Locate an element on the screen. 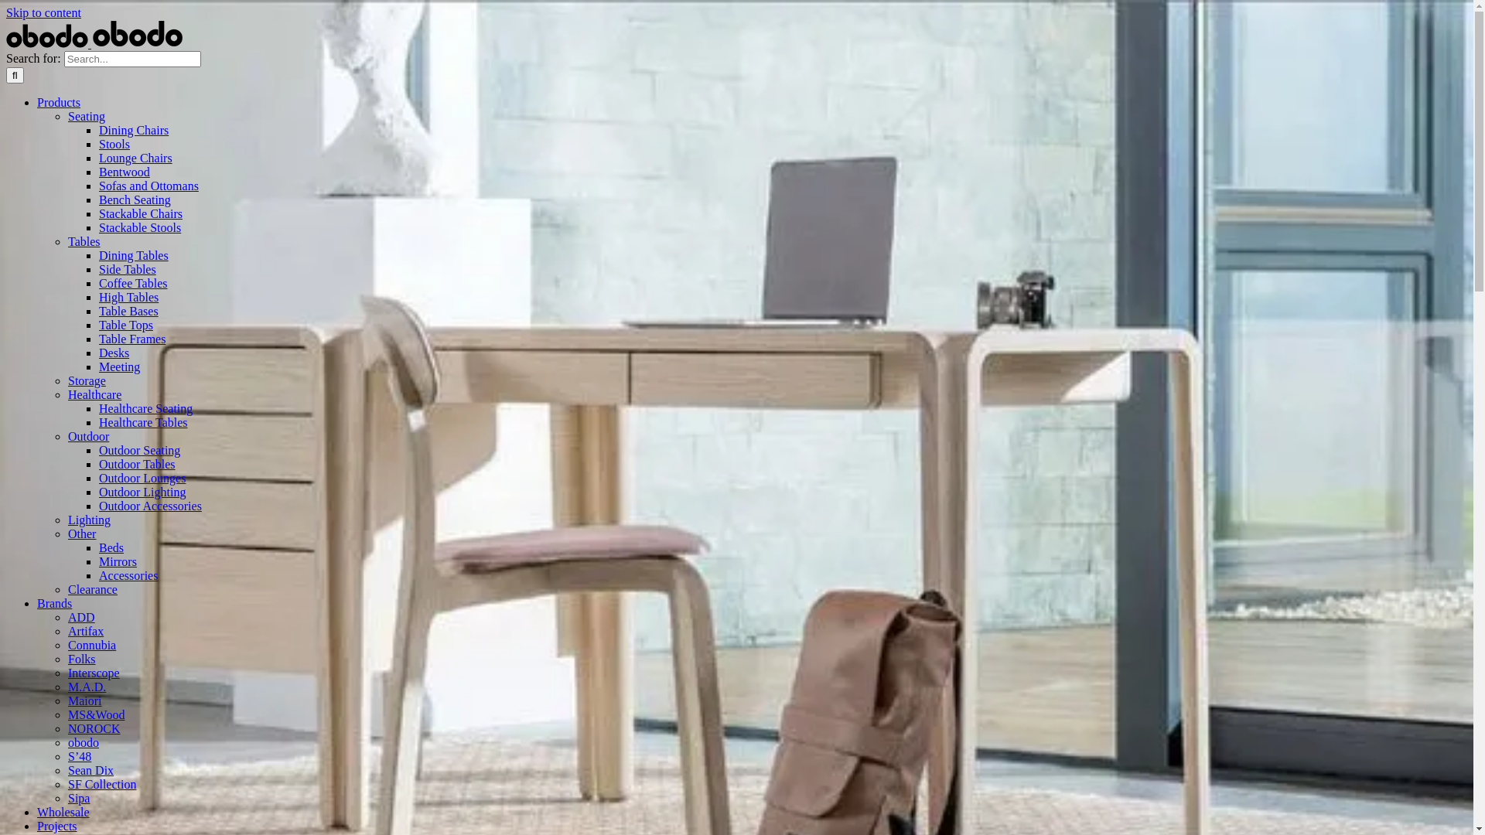  Storage is located at coordinates (87, 380).